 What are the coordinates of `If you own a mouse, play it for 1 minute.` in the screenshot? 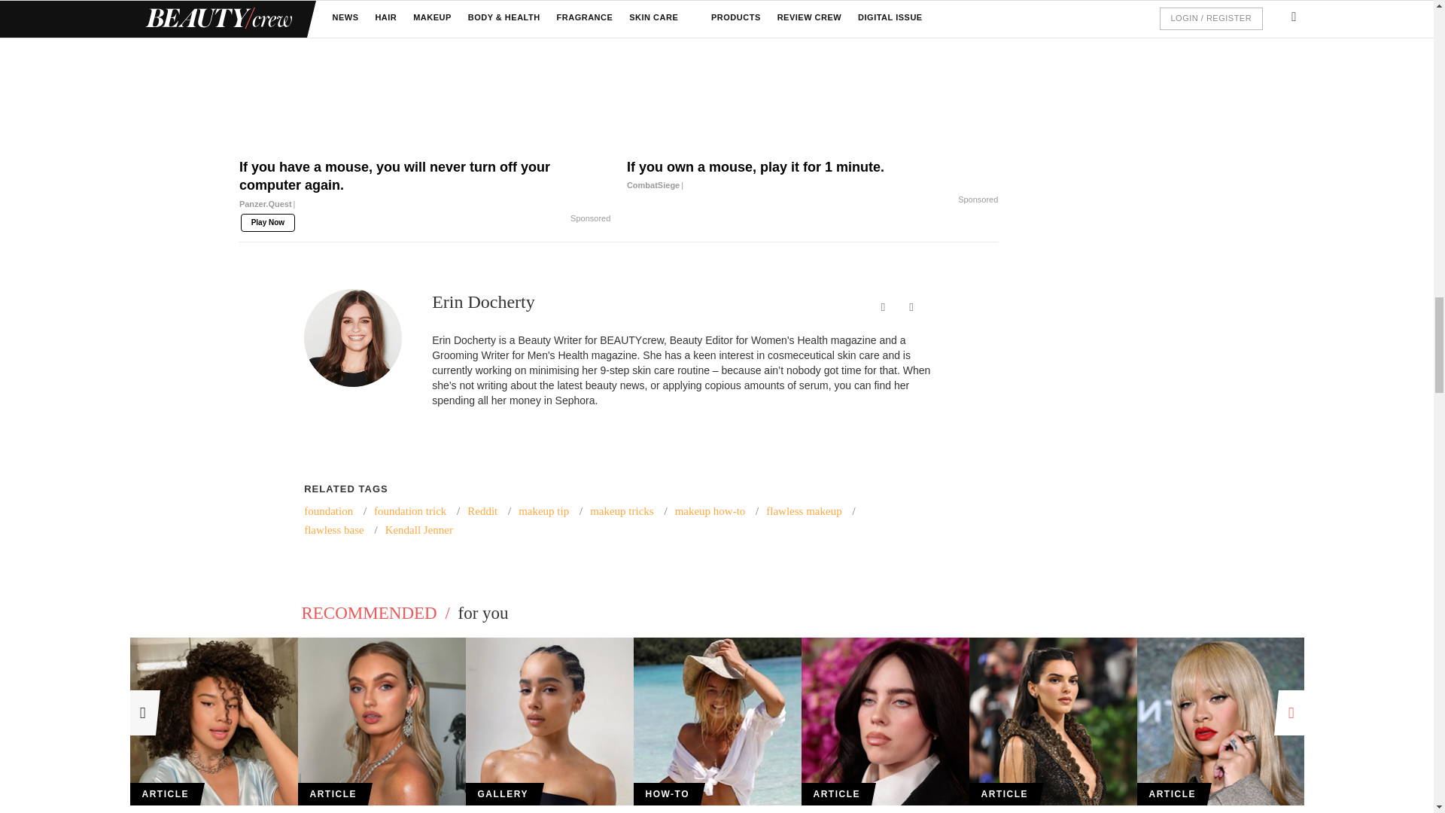 It's located at (813, 176).